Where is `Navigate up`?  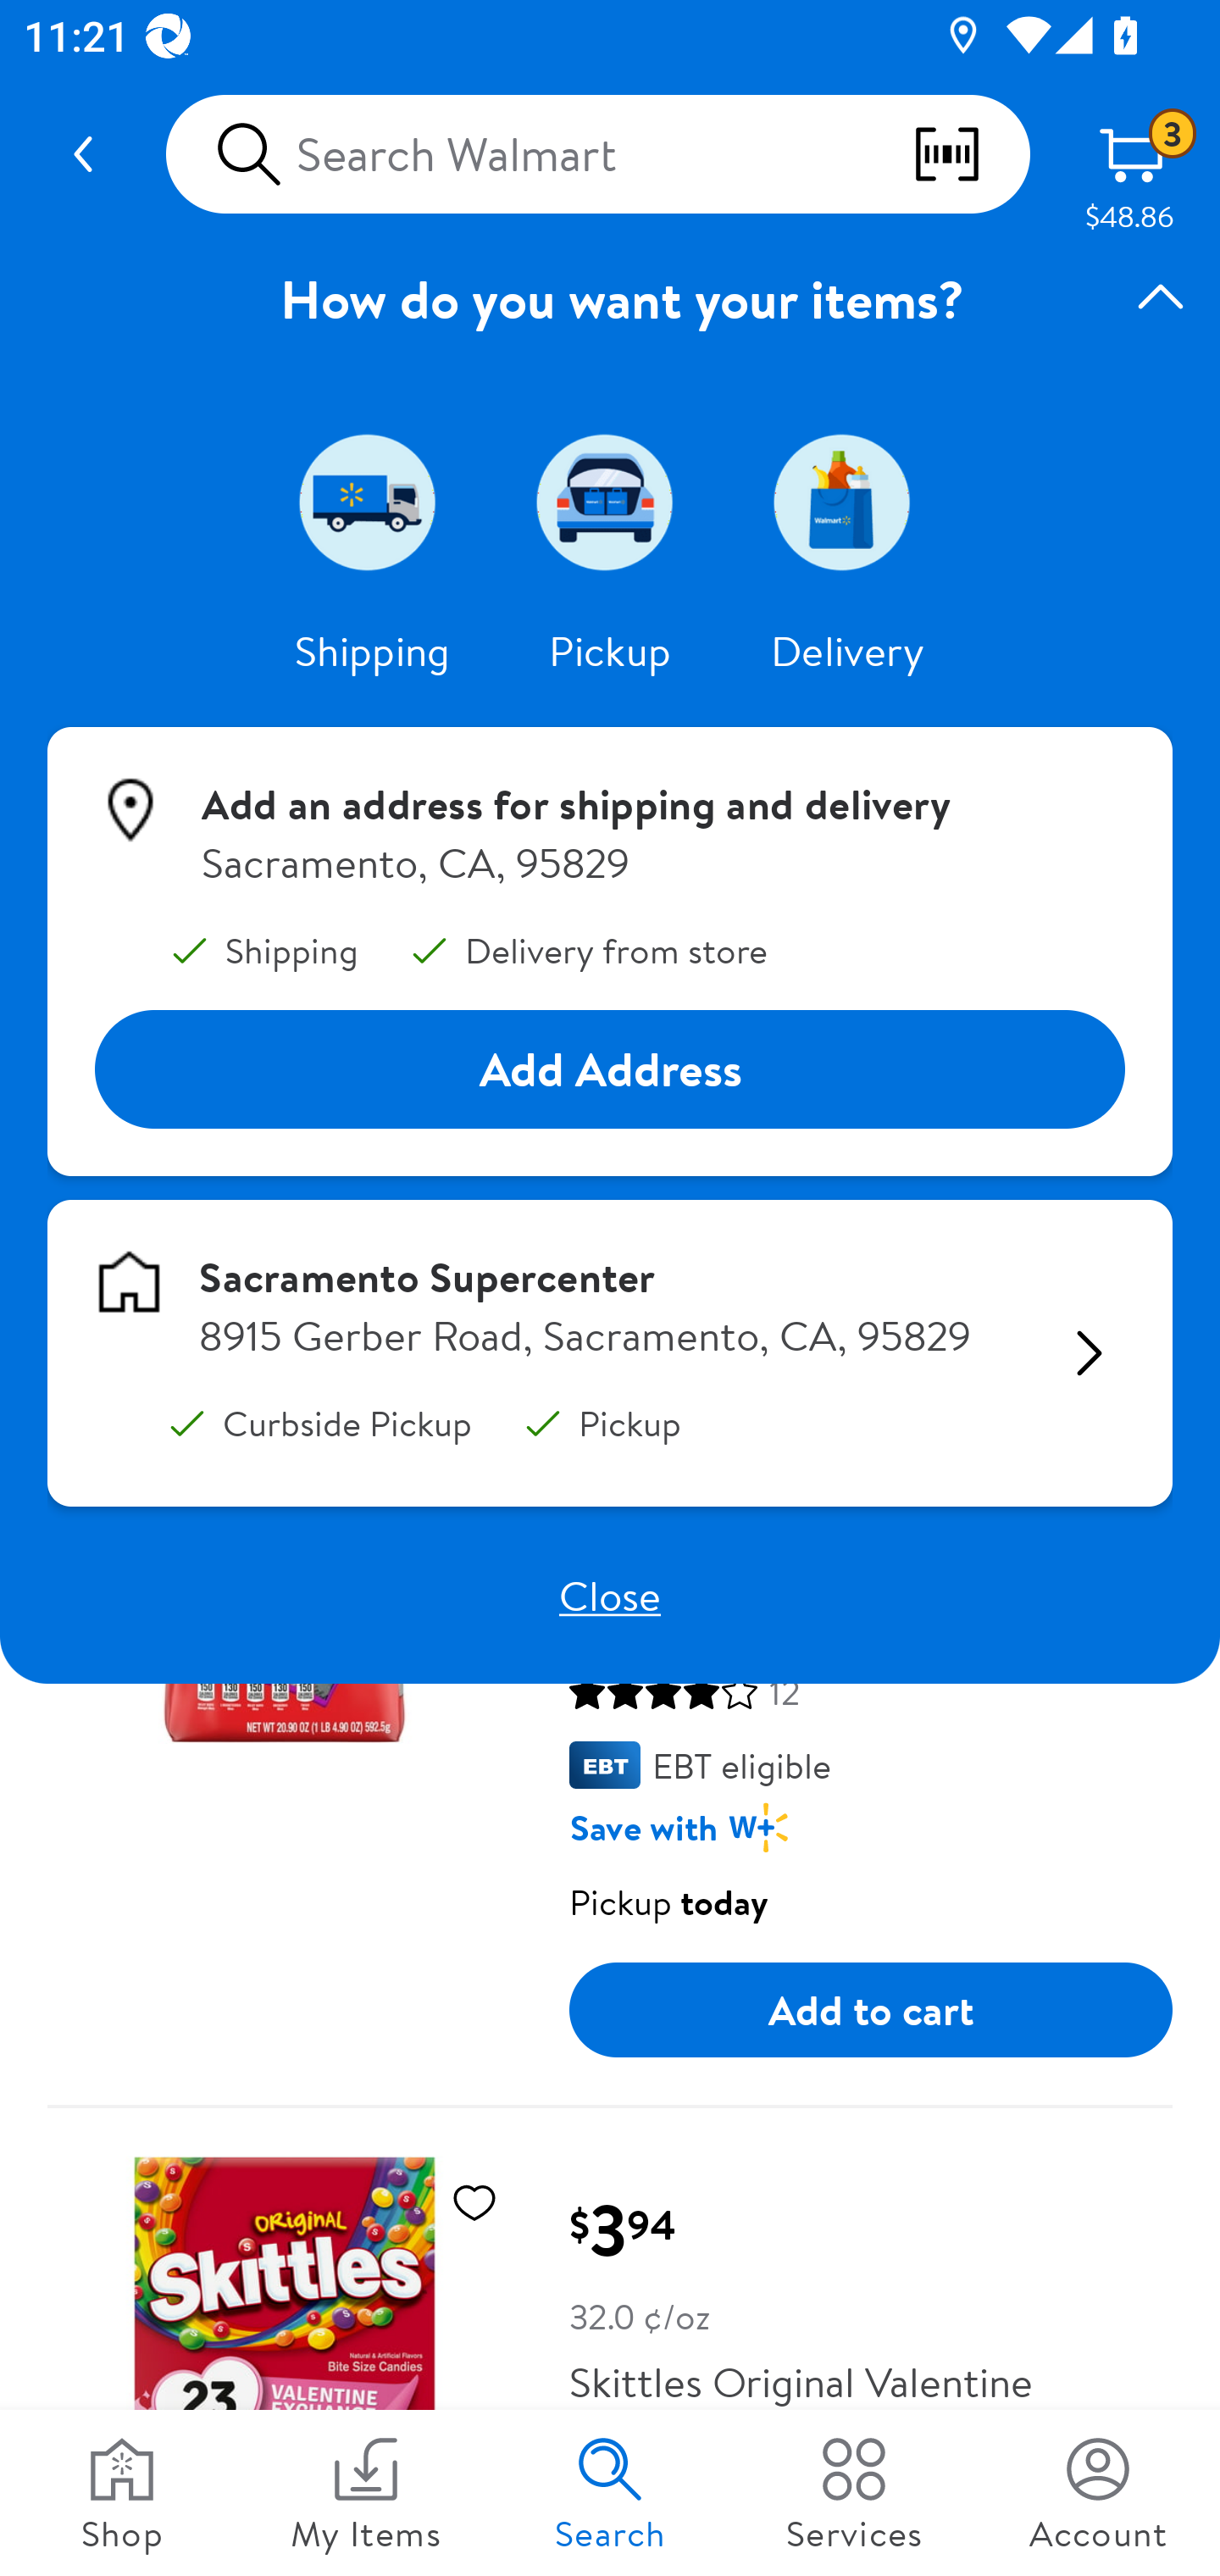 Navigate up is located at coordinates (83, 154).